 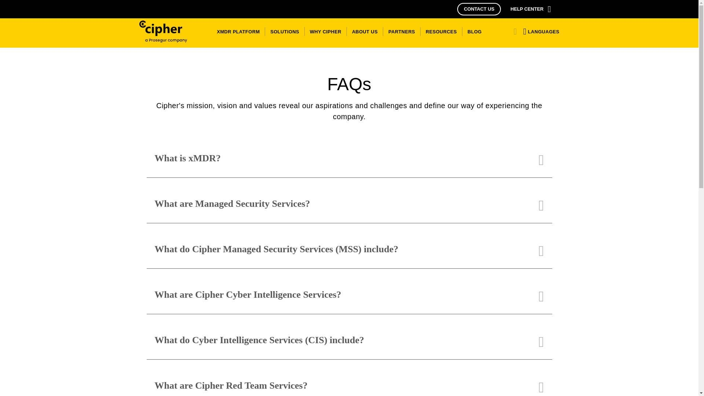 What do you see at coordinates (479, 9) in the screenshot?
I see `CONTACT US` at bounding box center [479, 9].